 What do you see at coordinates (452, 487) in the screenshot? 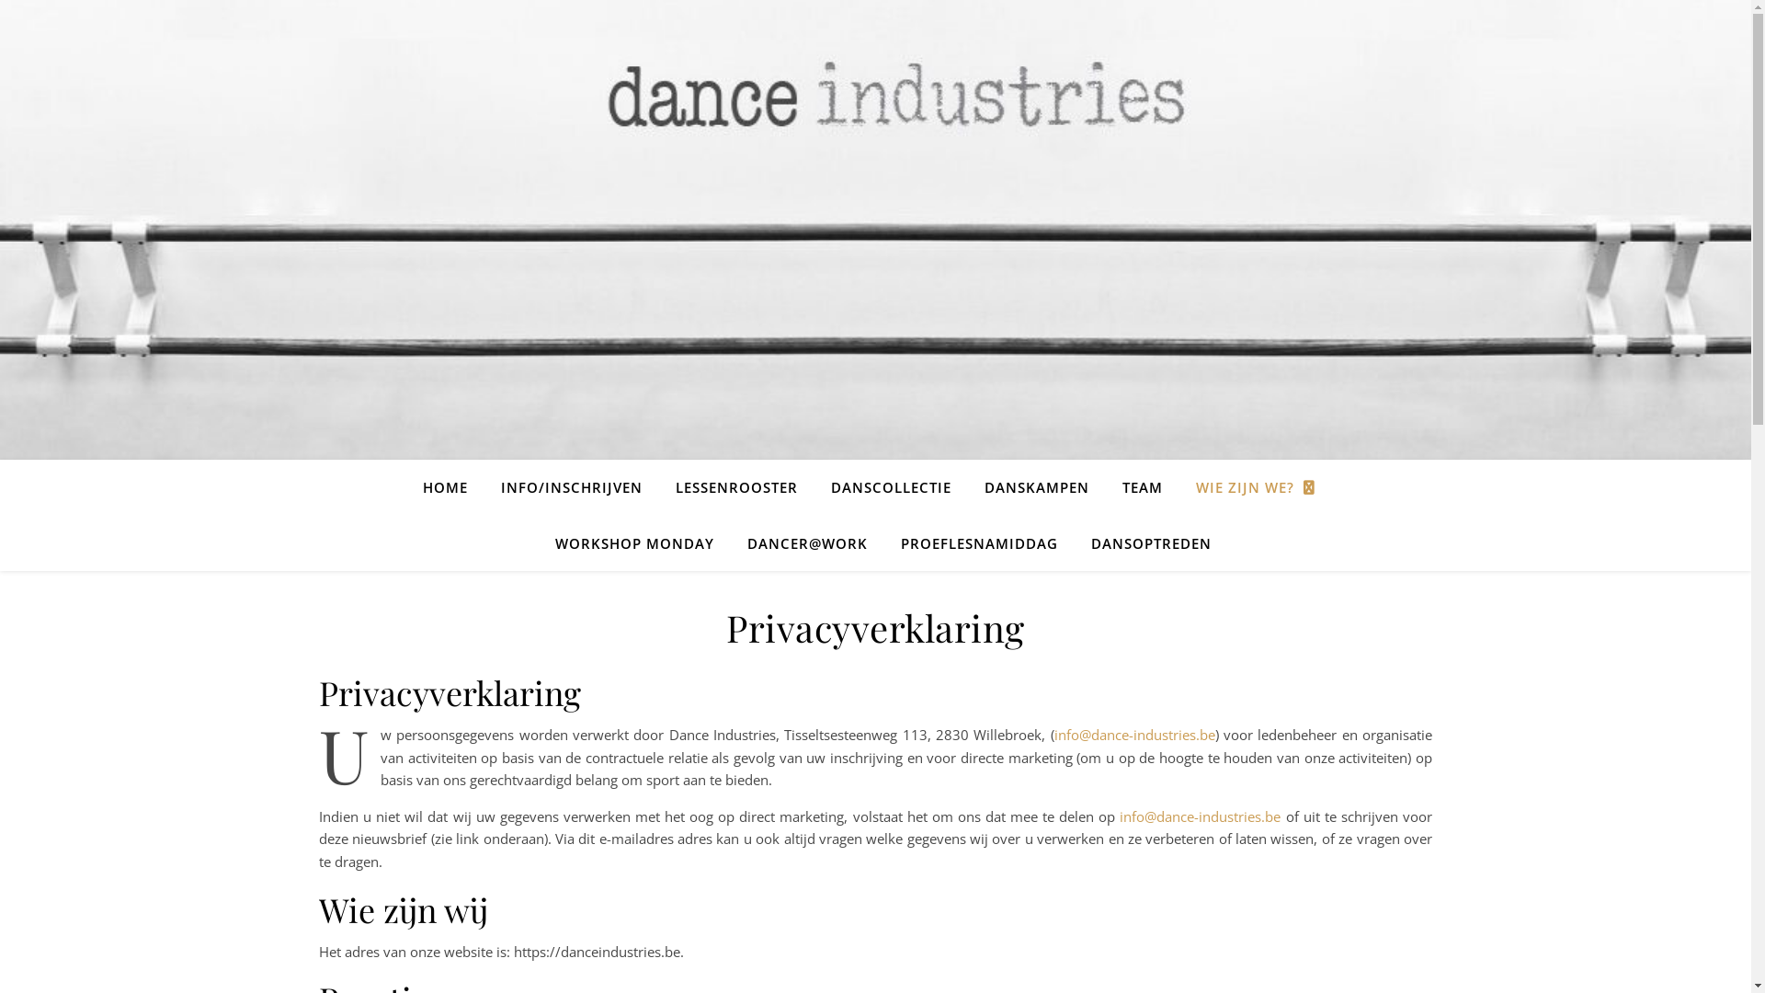
I see `HOME` at bounding box center [452, 487].